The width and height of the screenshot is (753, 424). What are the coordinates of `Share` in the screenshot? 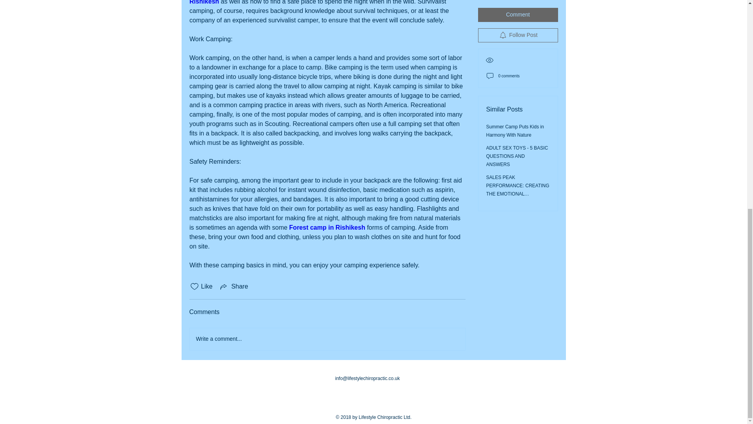 It's located at (234, 287).